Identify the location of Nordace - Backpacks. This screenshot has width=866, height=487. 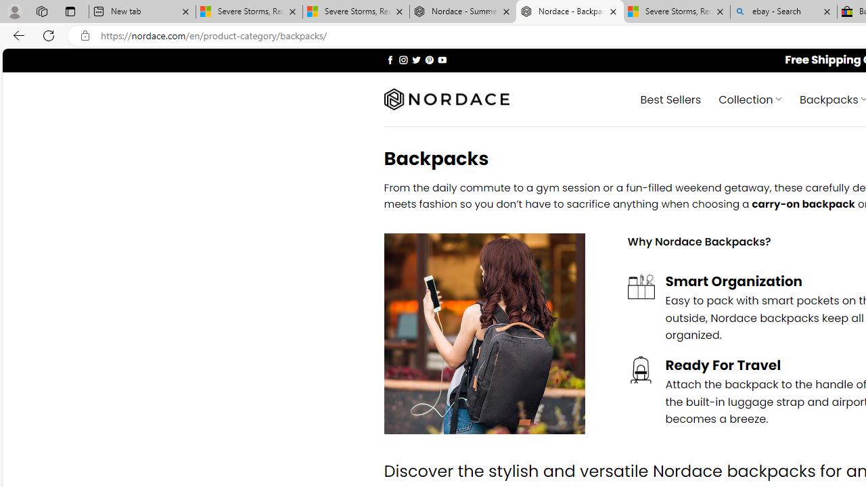
(570, 12).